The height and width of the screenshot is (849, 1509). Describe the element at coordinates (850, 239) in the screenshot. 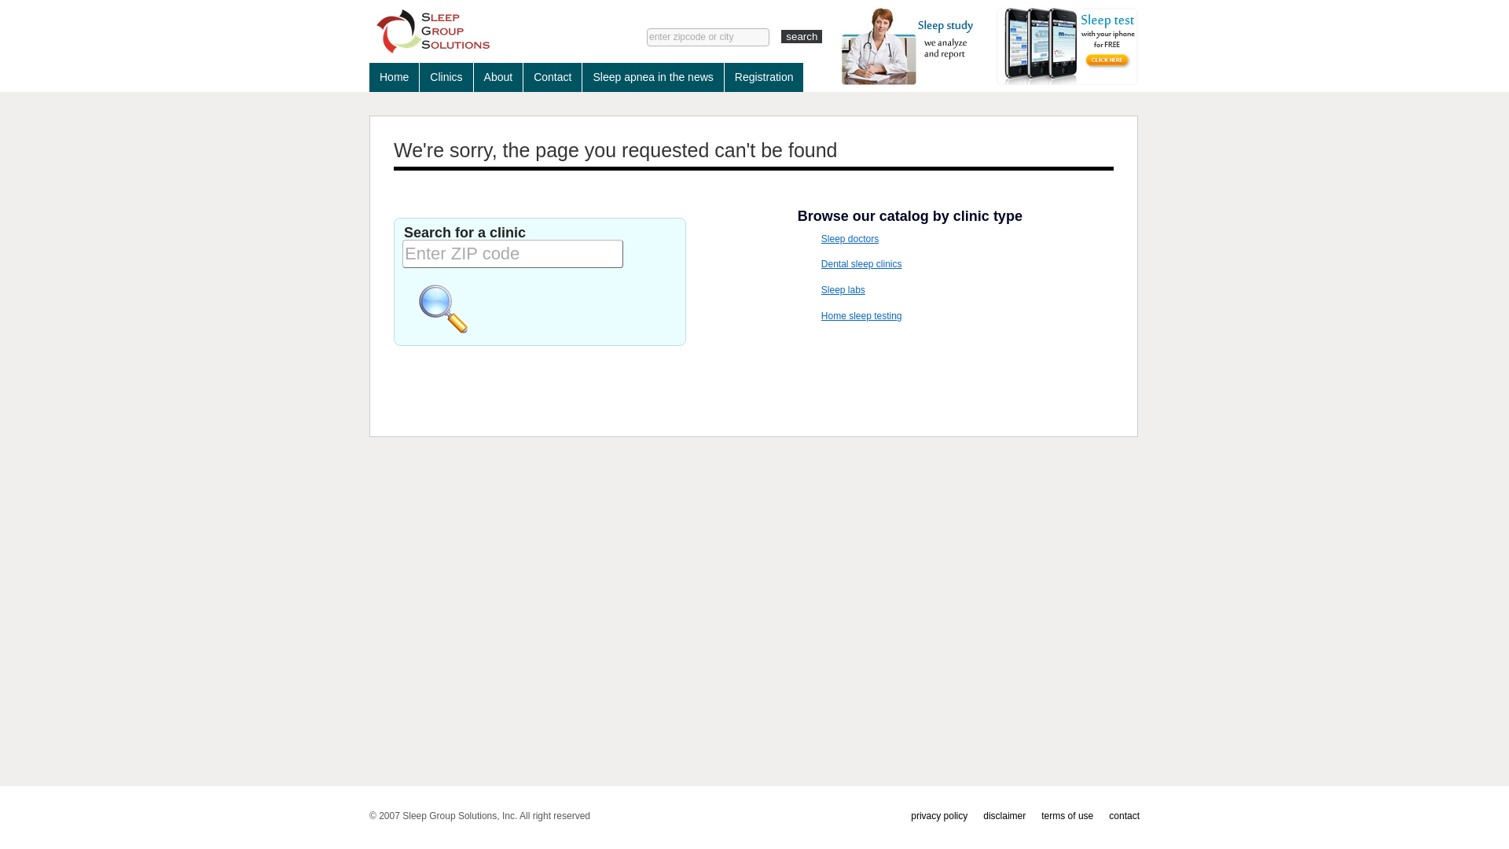

I see `Sleep doctors` at that location.